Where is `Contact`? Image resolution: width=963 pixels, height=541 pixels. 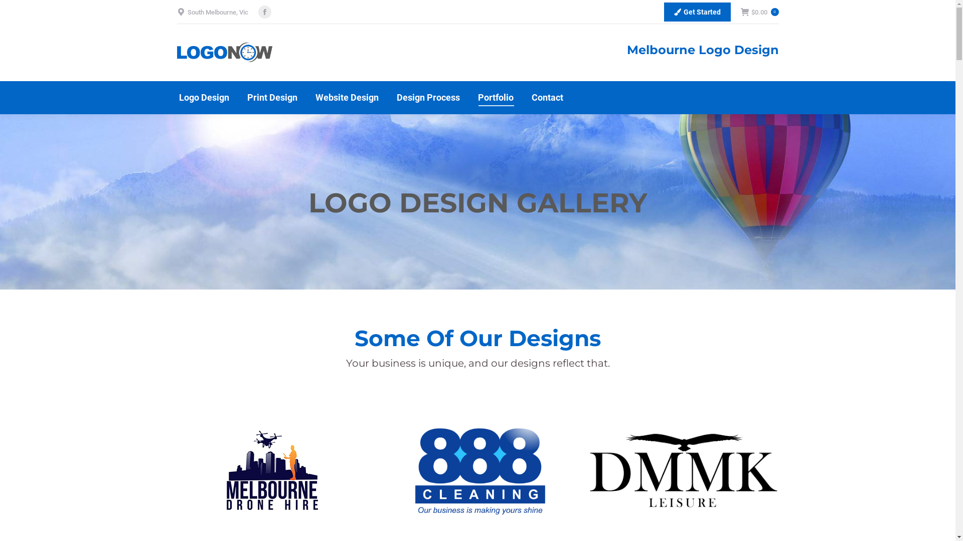
Contact is located at coordinates (548, 98).